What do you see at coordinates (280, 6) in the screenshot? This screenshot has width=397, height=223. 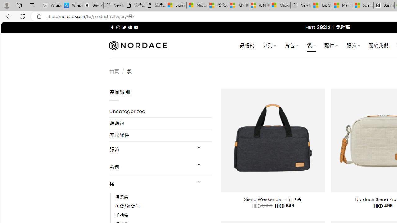 I see `Microsoft account | Account Checkup` at bounding box center [280, 6].